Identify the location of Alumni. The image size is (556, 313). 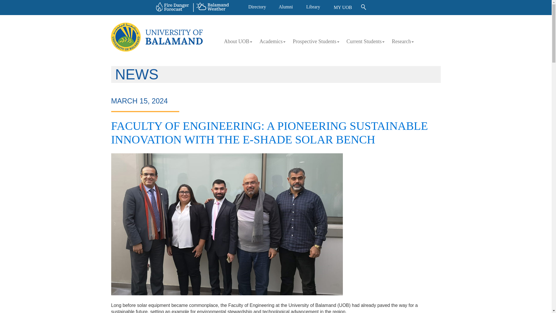
(286, 7).